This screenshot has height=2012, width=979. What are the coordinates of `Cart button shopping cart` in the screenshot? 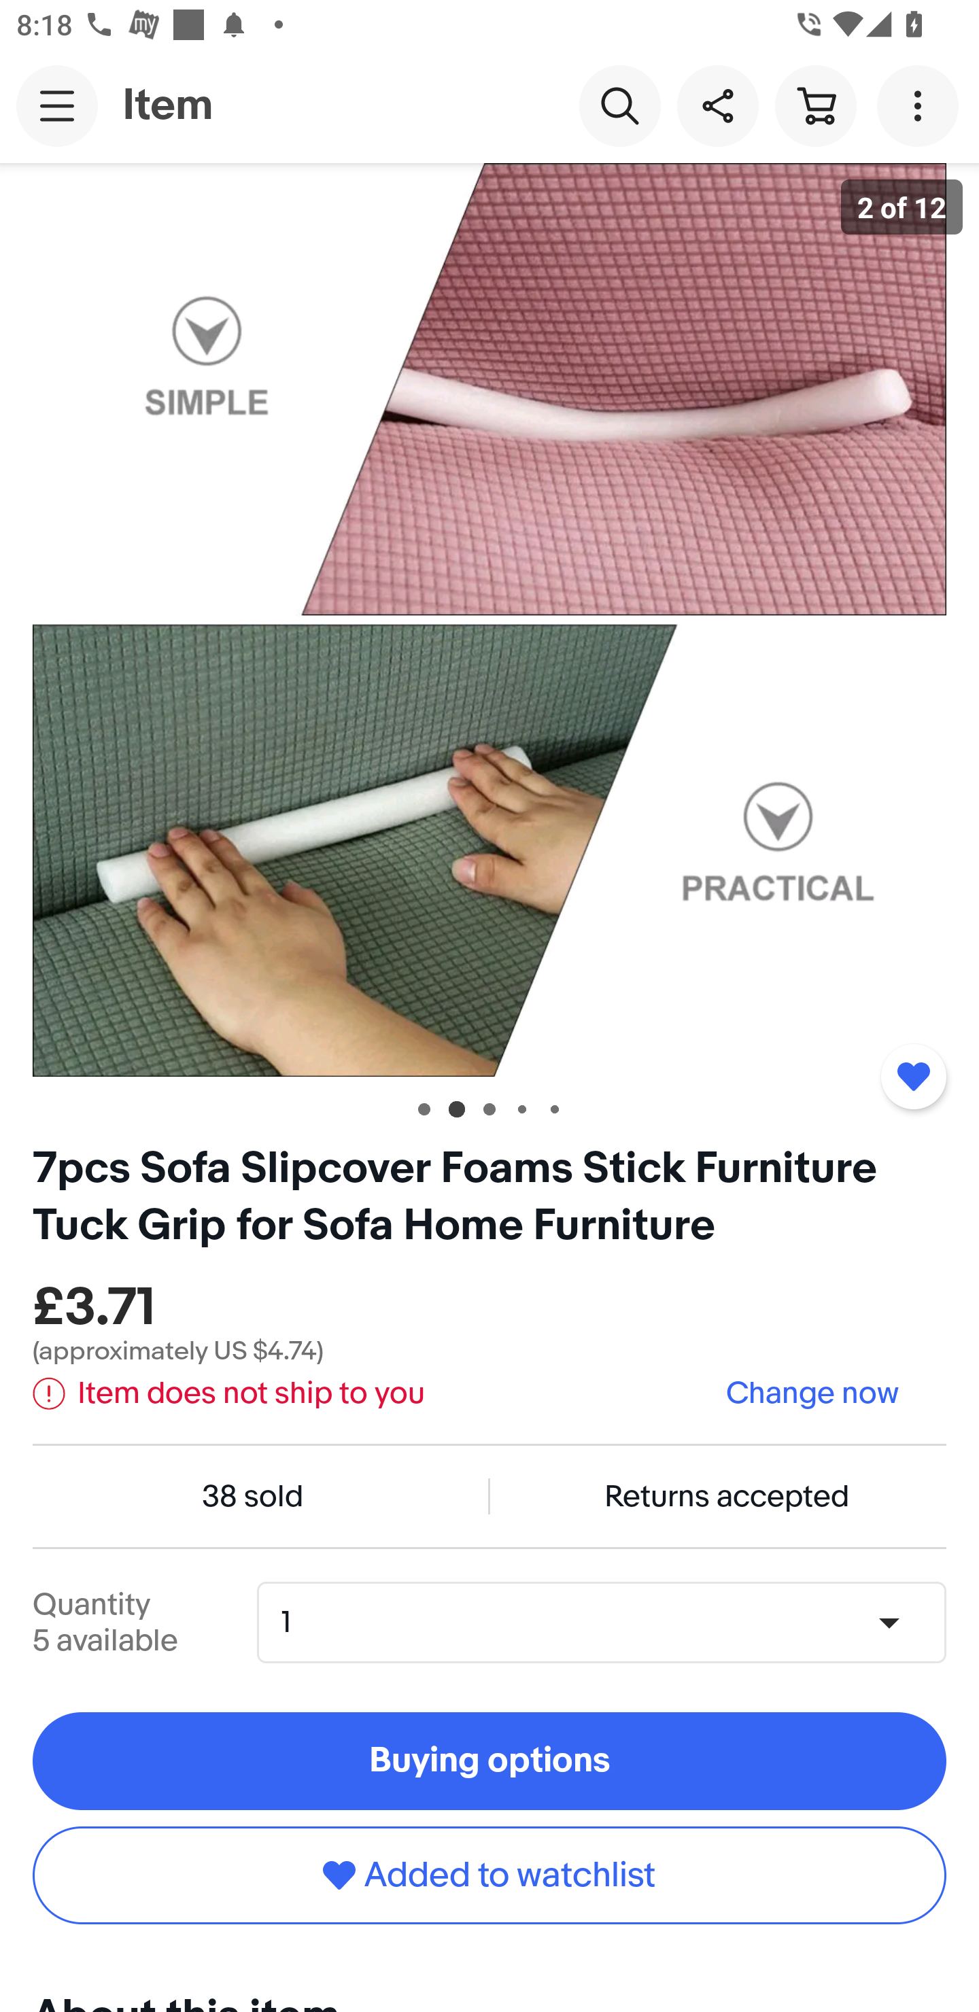 It's located at (815, 105).